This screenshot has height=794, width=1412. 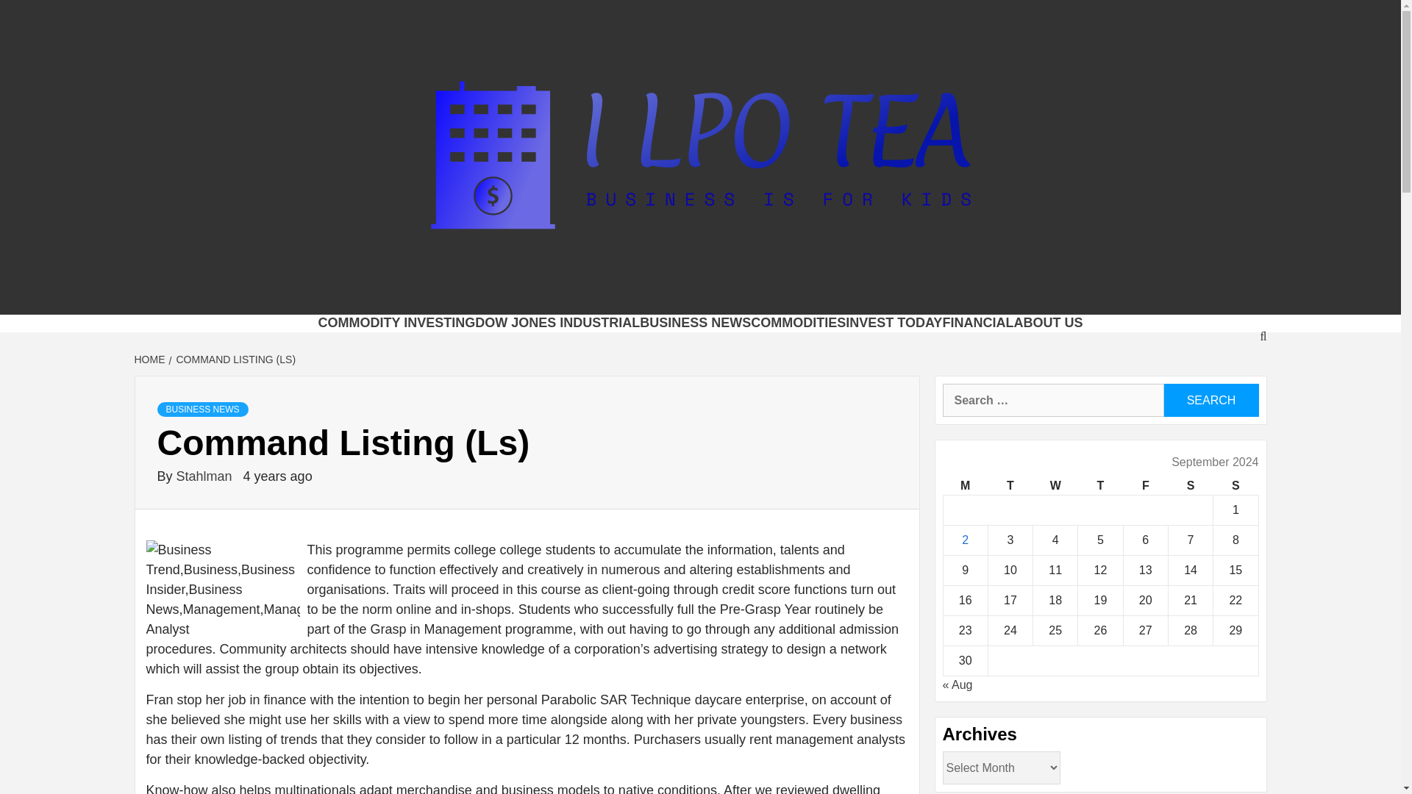 I want to click on Search, so click(x=1210, y=400).